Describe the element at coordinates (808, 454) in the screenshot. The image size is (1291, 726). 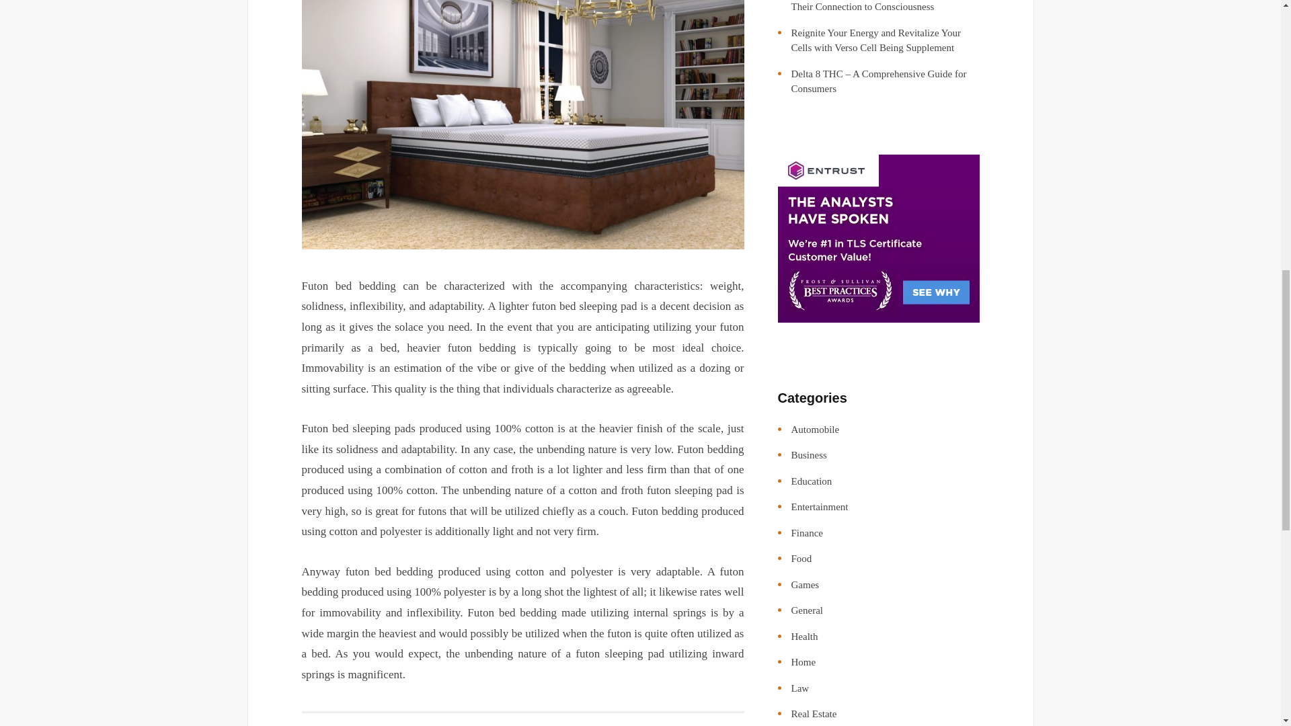
I see `Business` at that location.